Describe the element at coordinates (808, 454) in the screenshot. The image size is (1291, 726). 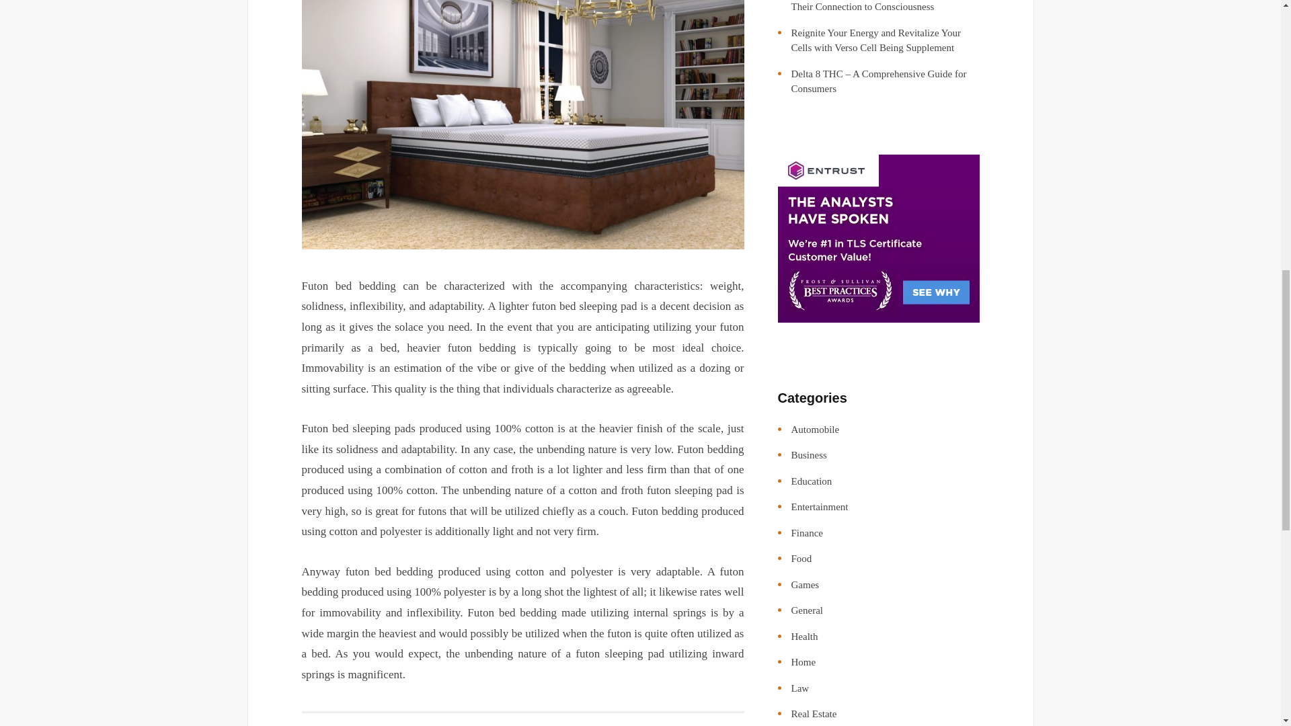
I see `Business` at that location.